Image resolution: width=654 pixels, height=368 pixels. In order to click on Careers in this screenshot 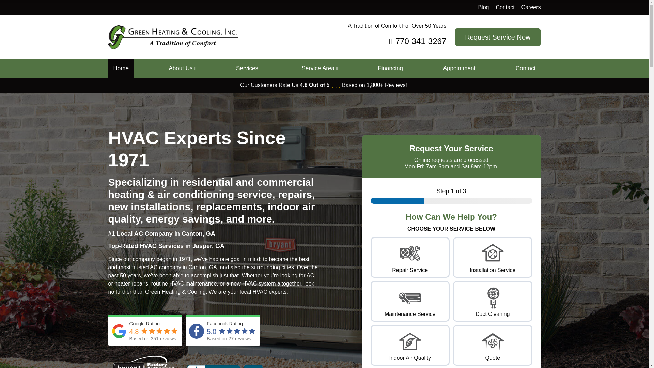, I will do `click(531, 7)`.